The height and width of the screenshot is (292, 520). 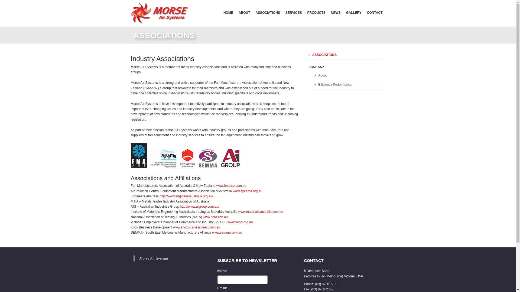 I want to click on GALLERY, so click(x=354, y=12).